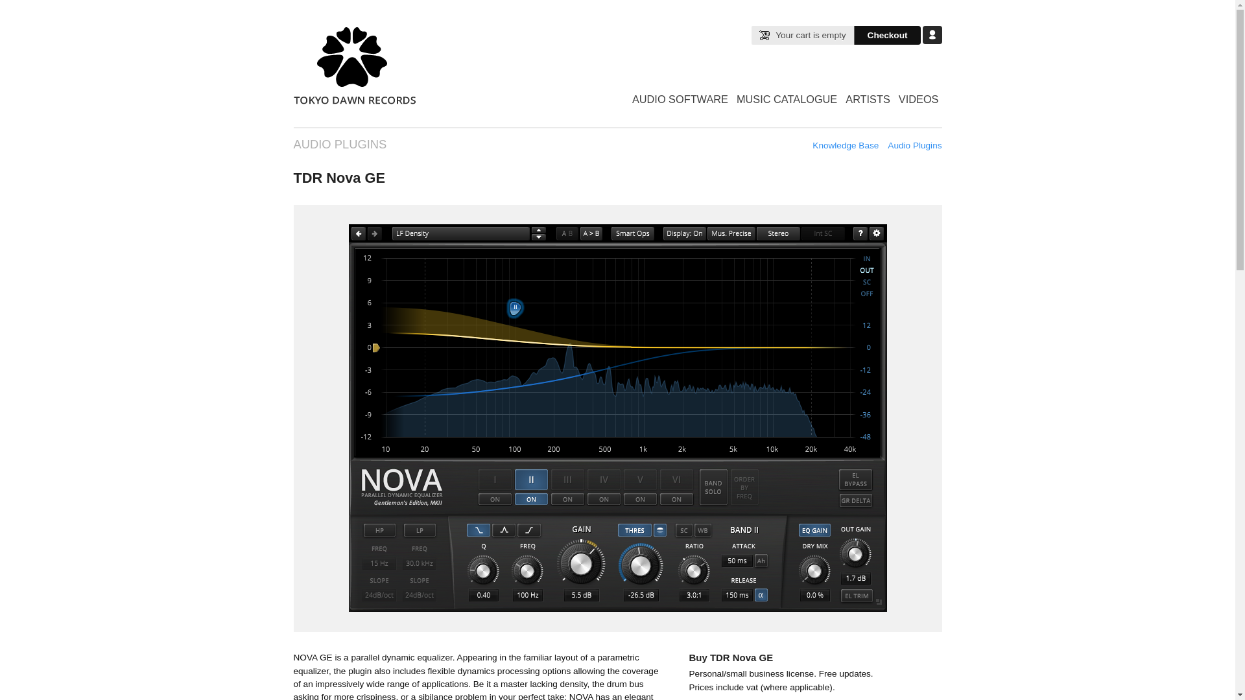  Describe the element at coordinates (887, 35) in the screenshot. I see `Checkout` at that location.